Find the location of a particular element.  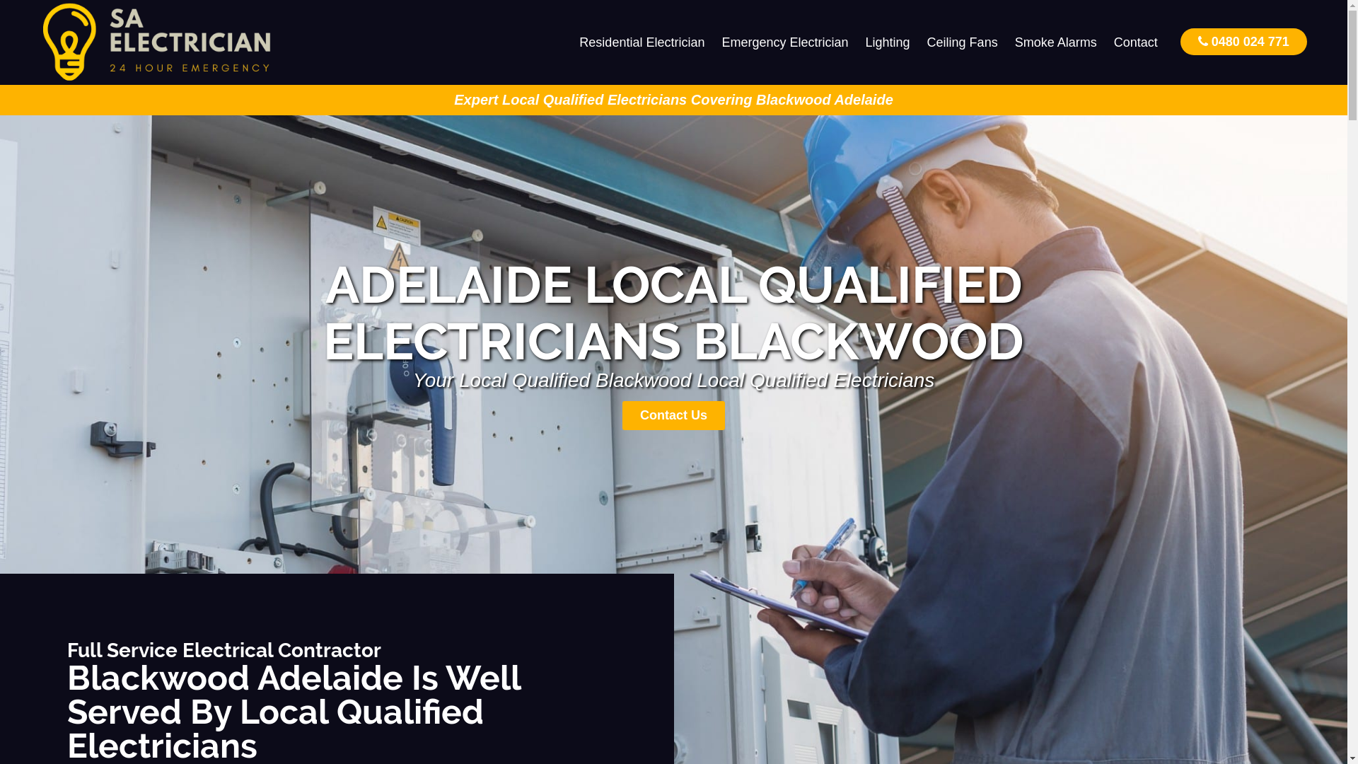

Contact Us is located at coordinates (673, 416).